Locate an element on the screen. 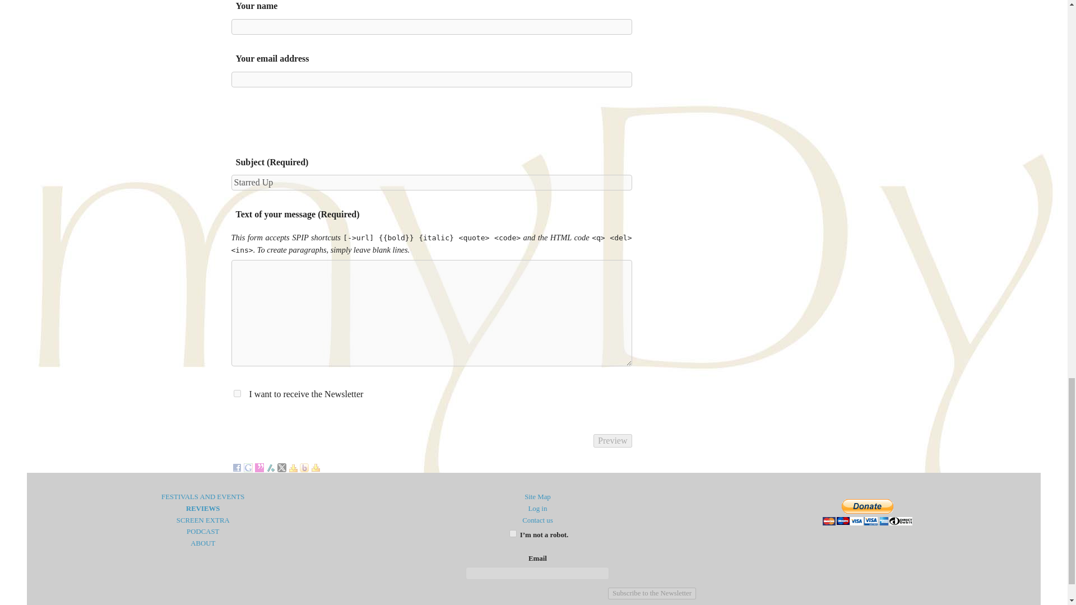  X is located at coordinates (281, 466).